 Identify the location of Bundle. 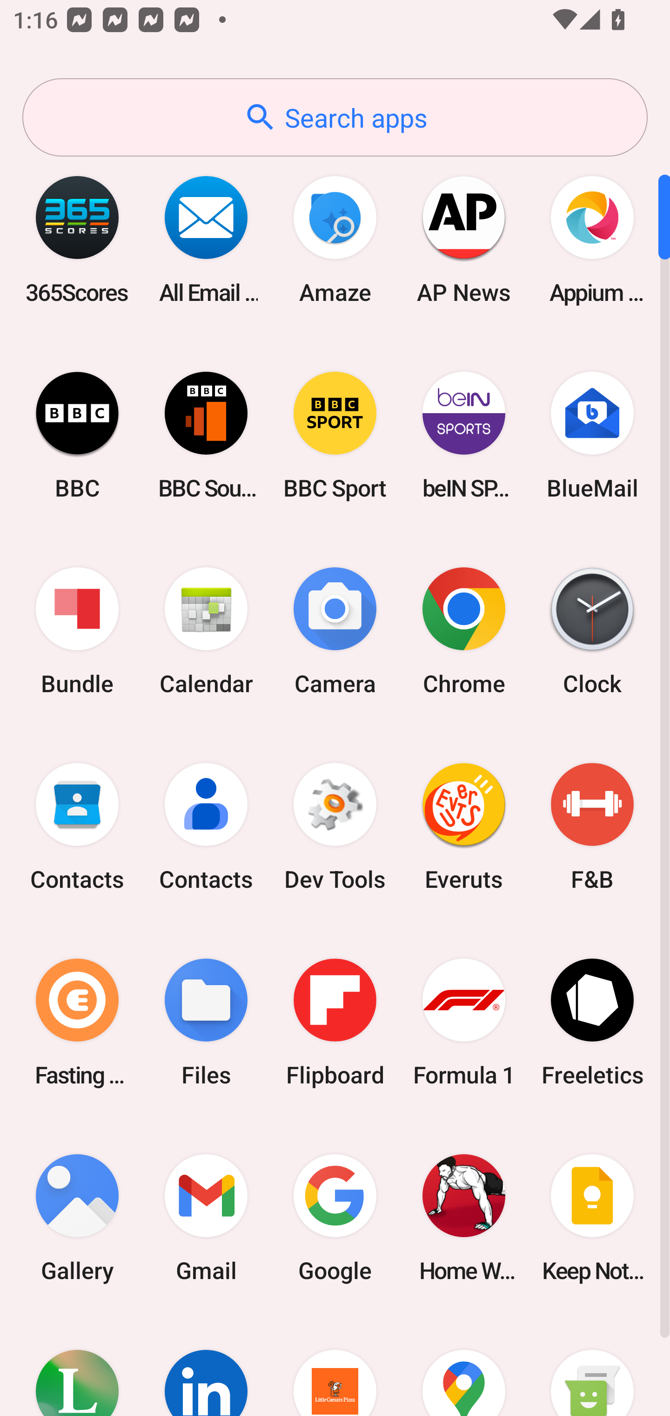
(77, 632).